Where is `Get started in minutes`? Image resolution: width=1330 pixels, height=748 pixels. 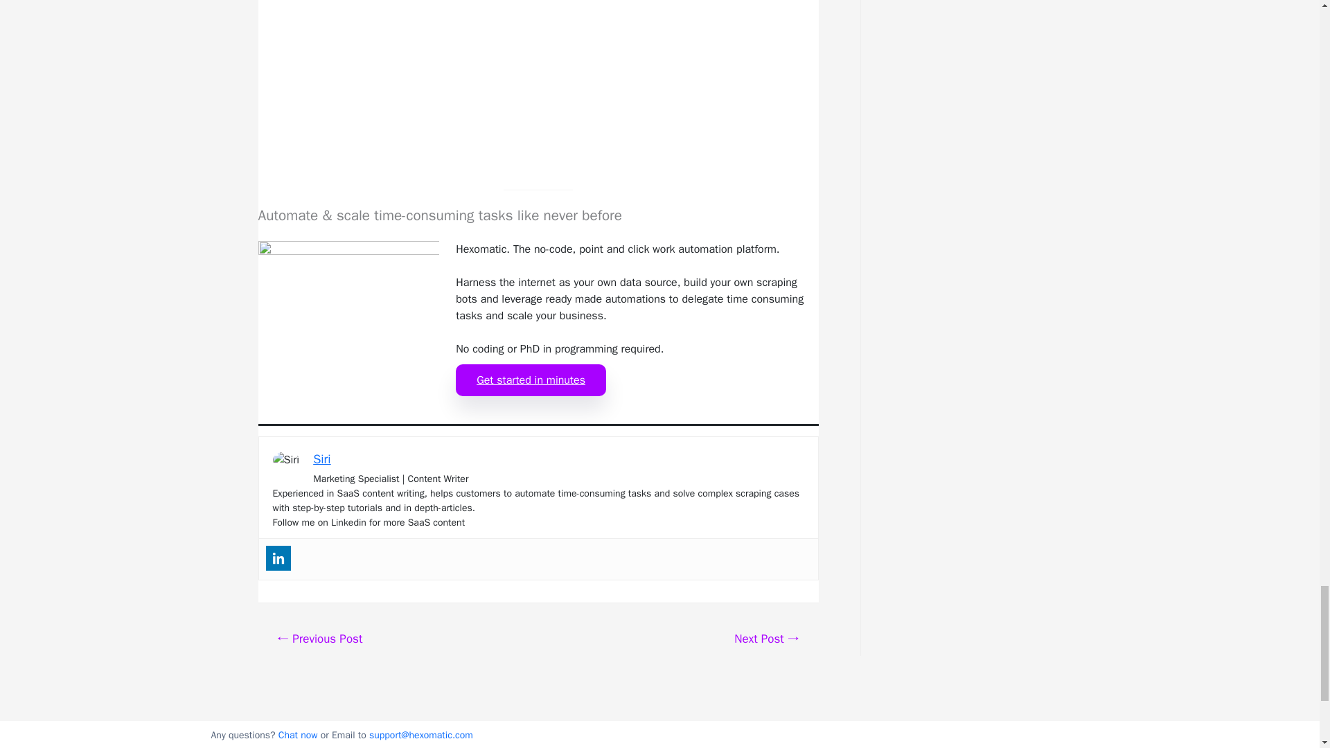
Get started in minutes is located at coordinates (531, 380).